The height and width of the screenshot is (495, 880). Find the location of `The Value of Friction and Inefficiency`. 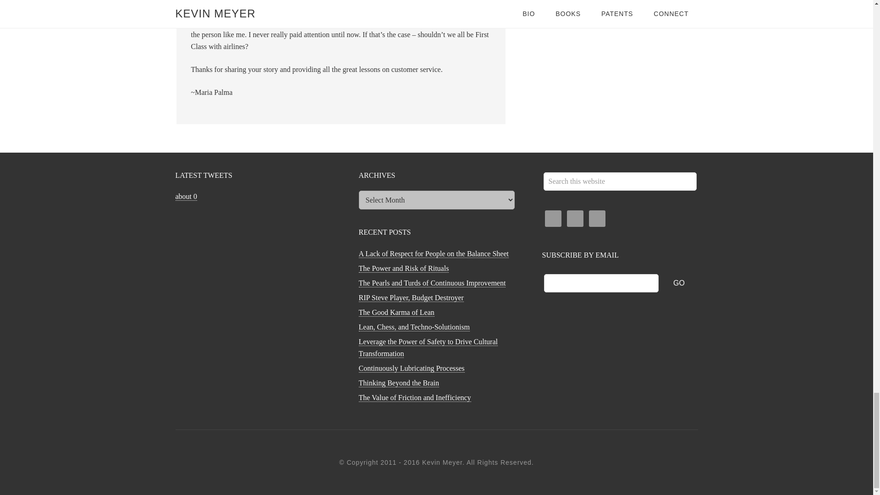

The Value of Friction and Inefficiency is located at coordinates (414, 397).